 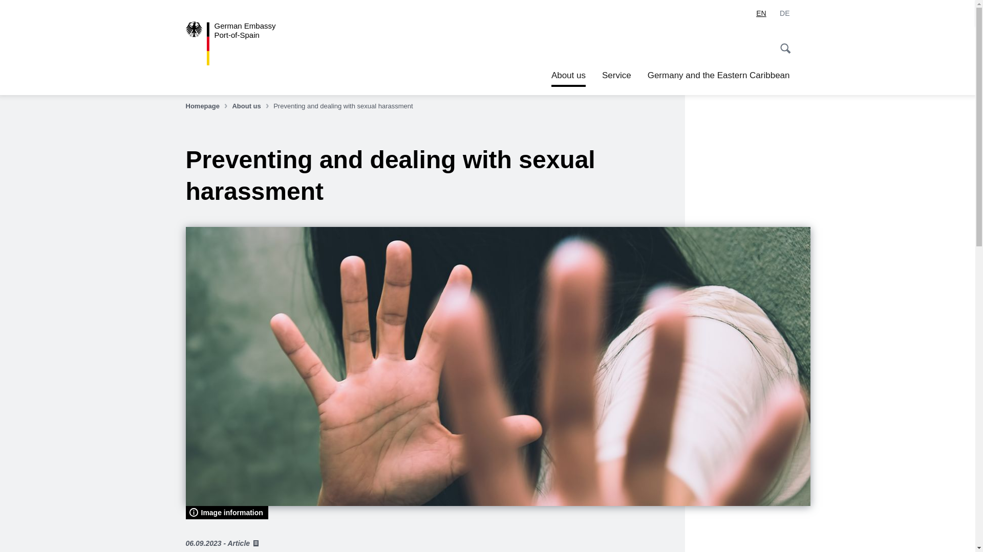 I want to click on About us, so click(x=616, y=76).